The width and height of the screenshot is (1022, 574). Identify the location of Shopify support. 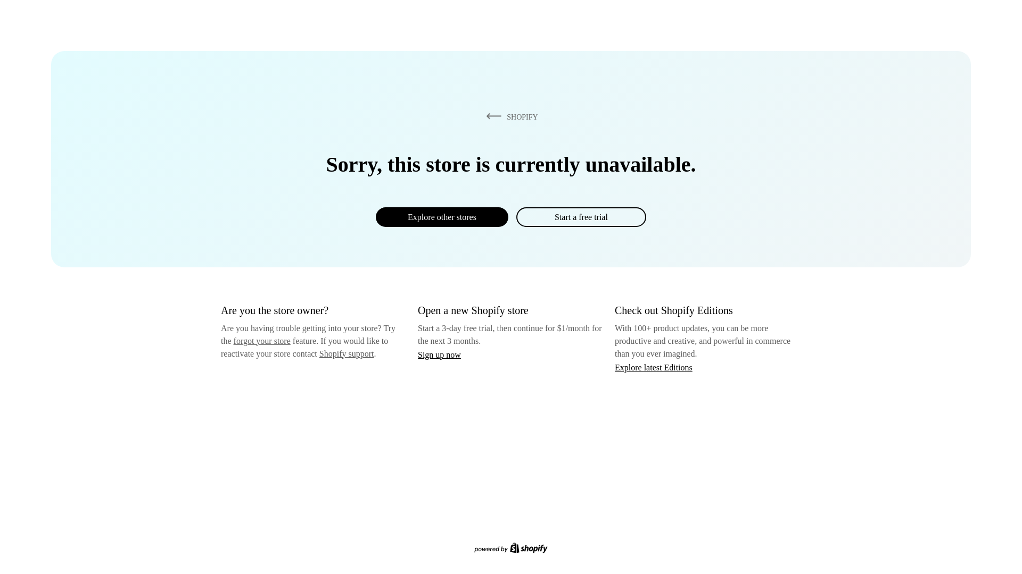
(346, 353).